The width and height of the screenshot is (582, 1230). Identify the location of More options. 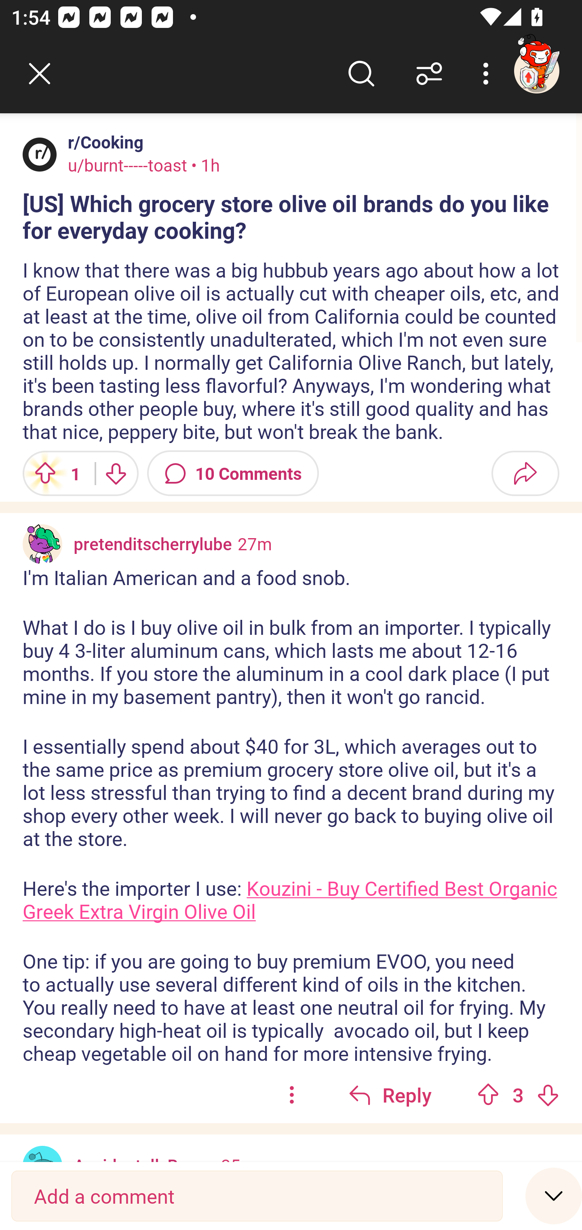
(488, 74).